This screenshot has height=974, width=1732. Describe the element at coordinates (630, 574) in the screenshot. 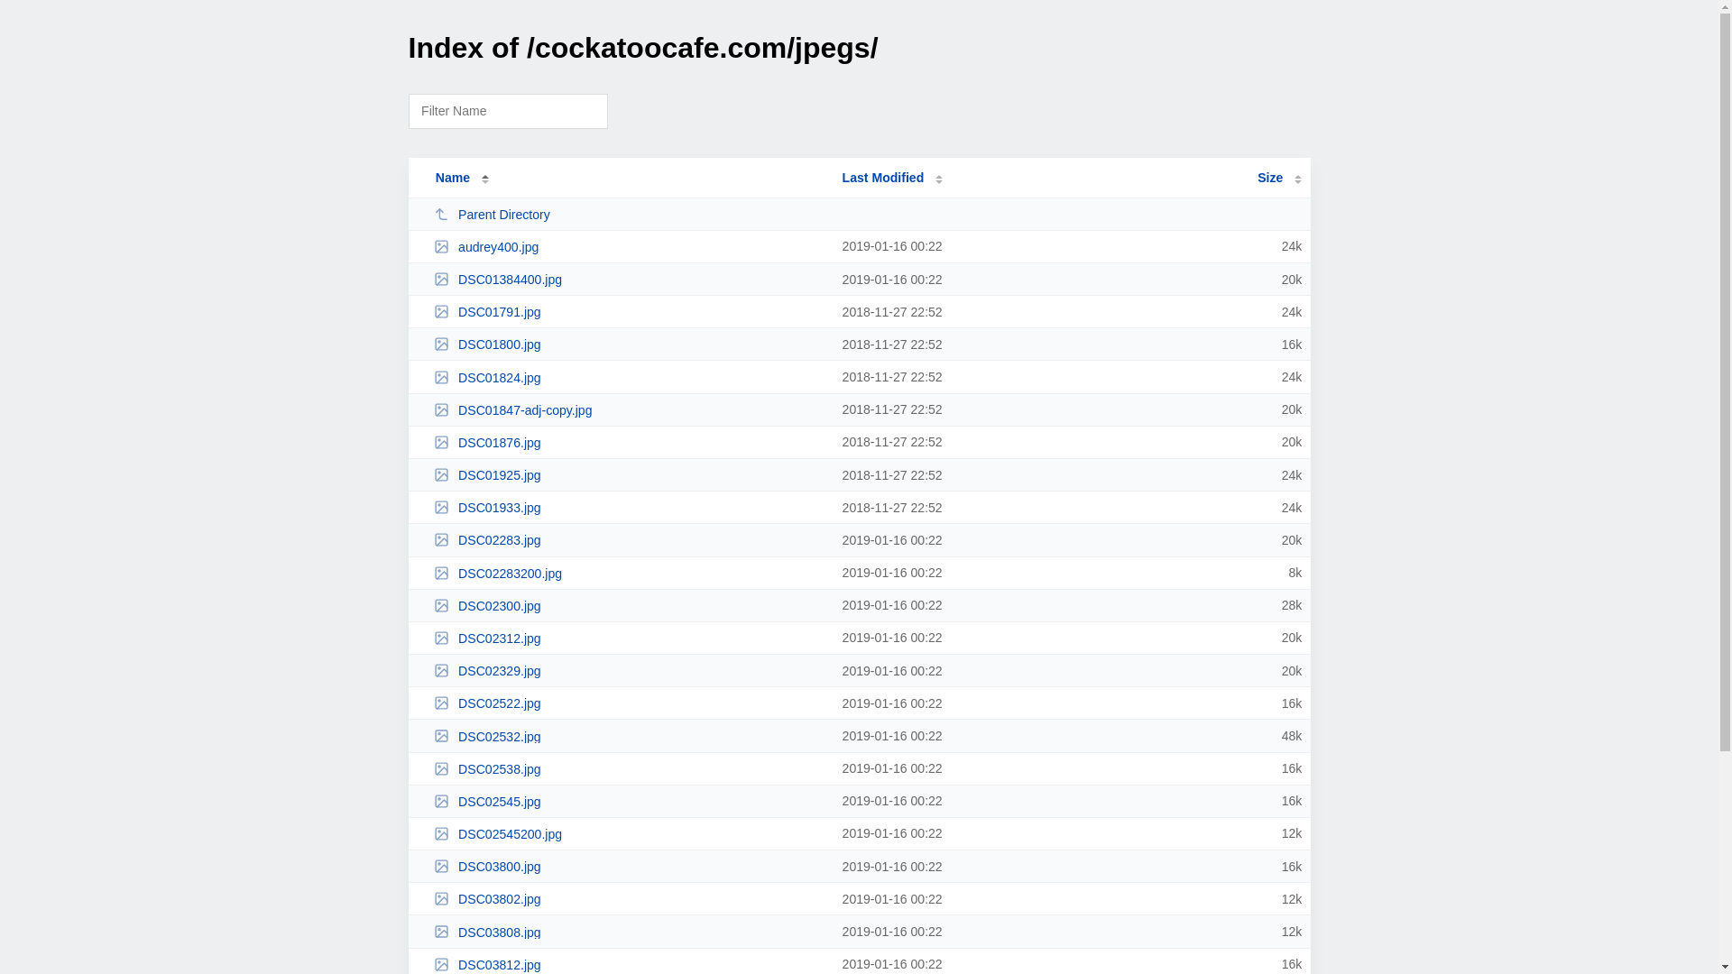

I see `DSC02283200.jpg` at that location.